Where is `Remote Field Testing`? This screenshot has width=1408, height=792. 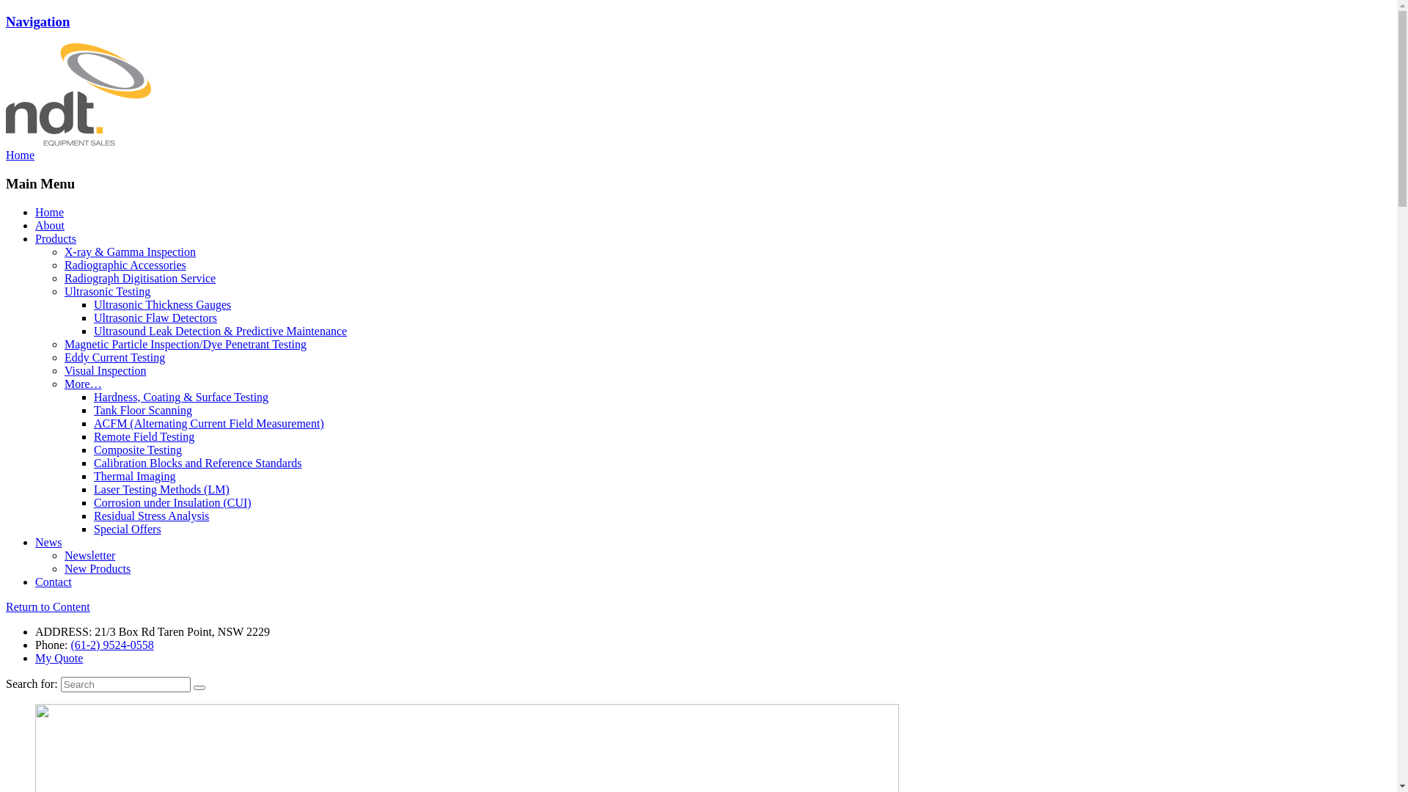 Remote Field Testing is located at coordinates (144, 437).